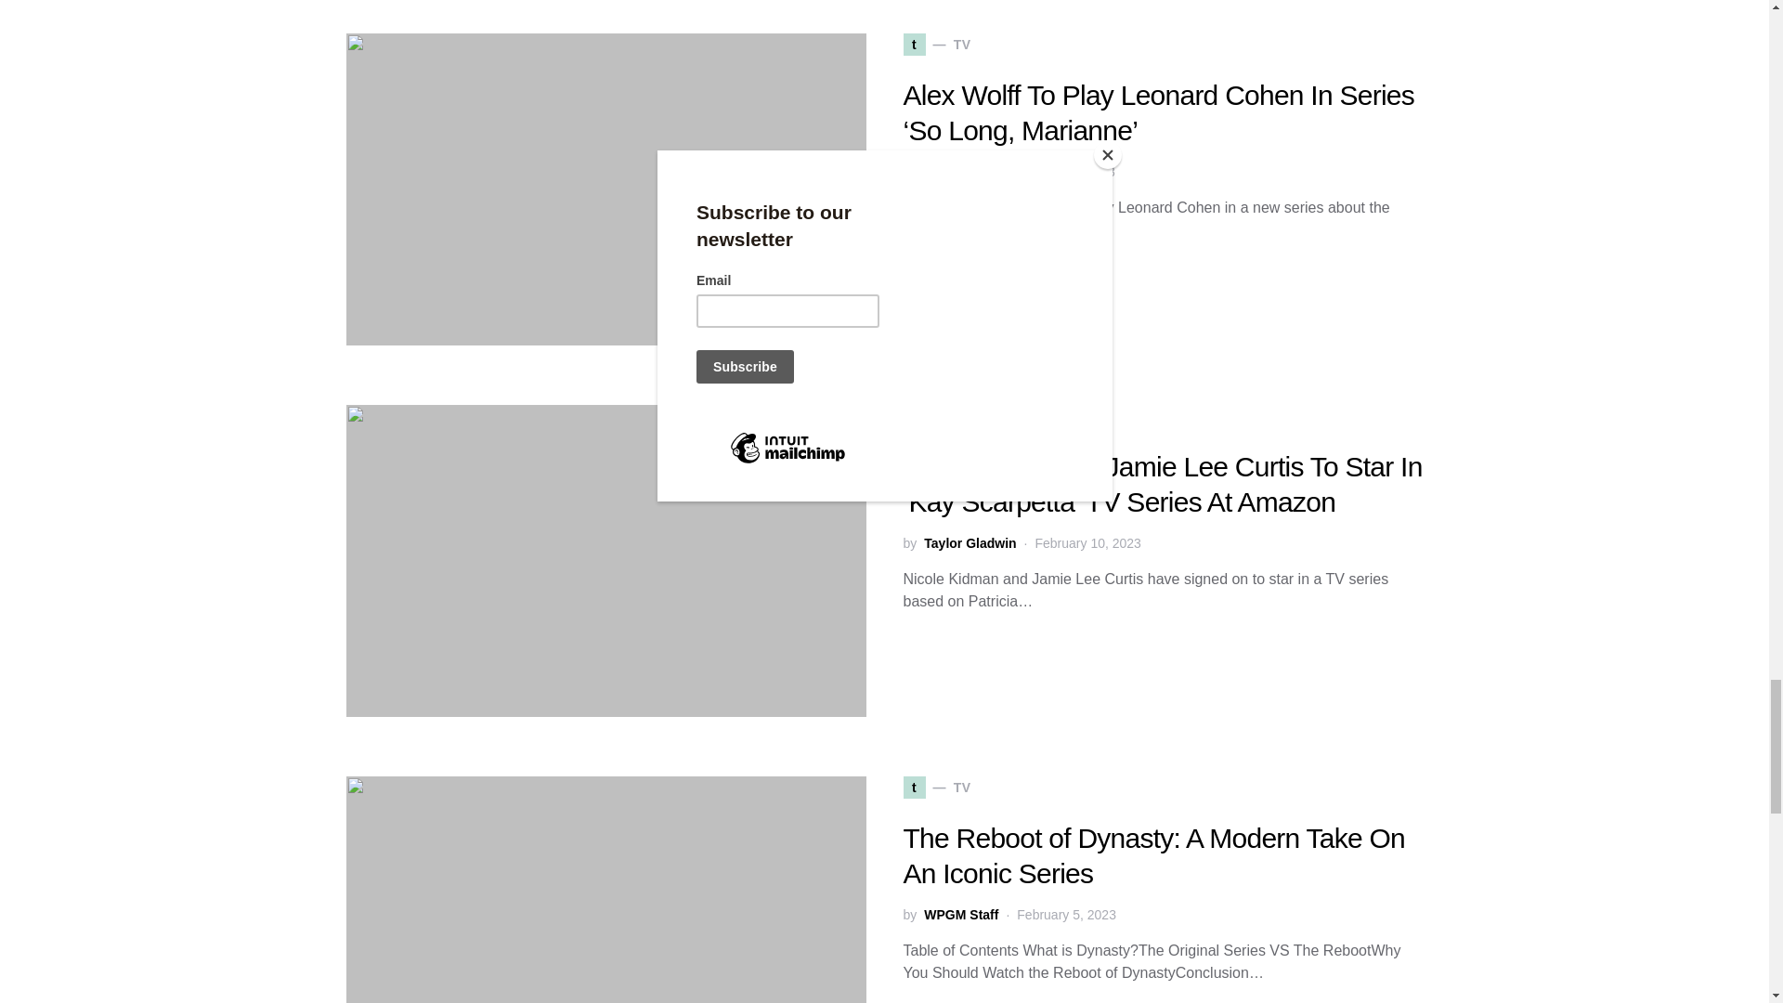 The width and height of the screenshot is (1783, 1003). Describe the element at coordinates (960, 915) in the screenshot. I see `View all posts by WPGM Staff` at that location.